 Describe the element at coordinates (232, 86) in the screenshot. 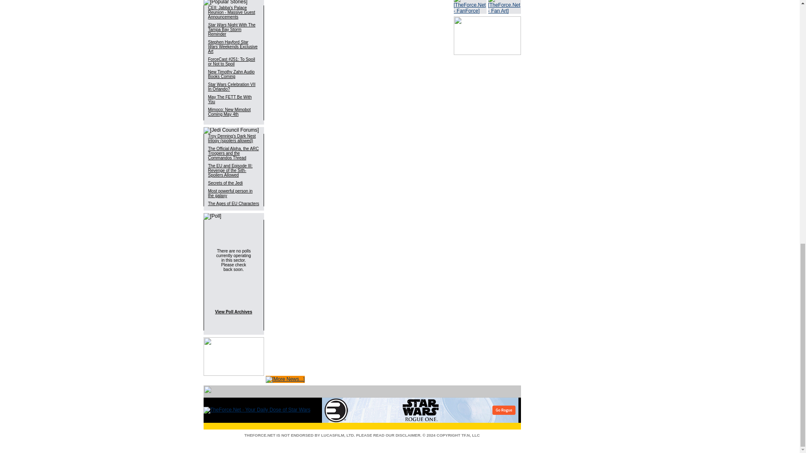

I see `Star Wars Celebration VII In Orlando?` at that location.